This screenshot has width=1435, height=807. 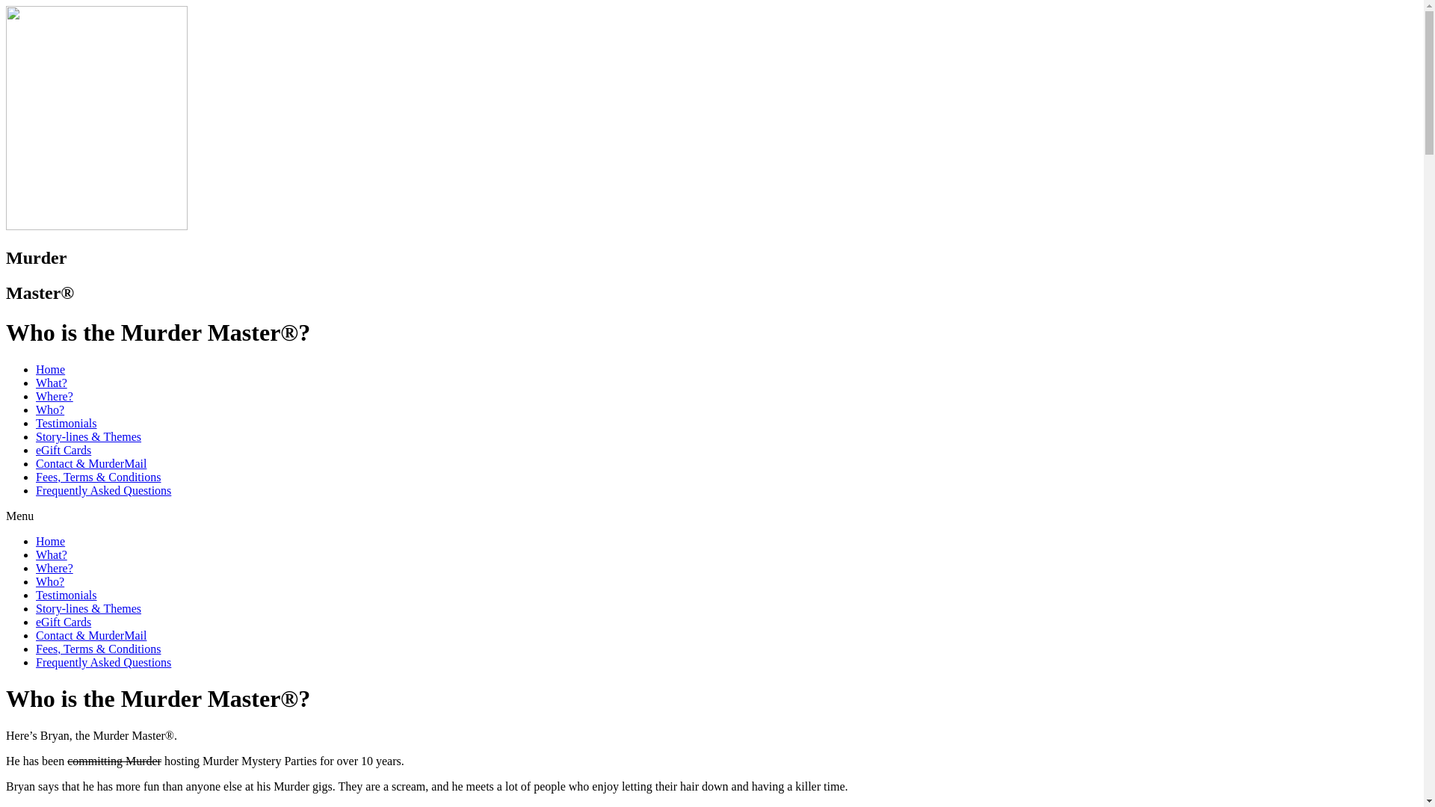 I want to click on eGift Cards, so click(x=64, y=450).